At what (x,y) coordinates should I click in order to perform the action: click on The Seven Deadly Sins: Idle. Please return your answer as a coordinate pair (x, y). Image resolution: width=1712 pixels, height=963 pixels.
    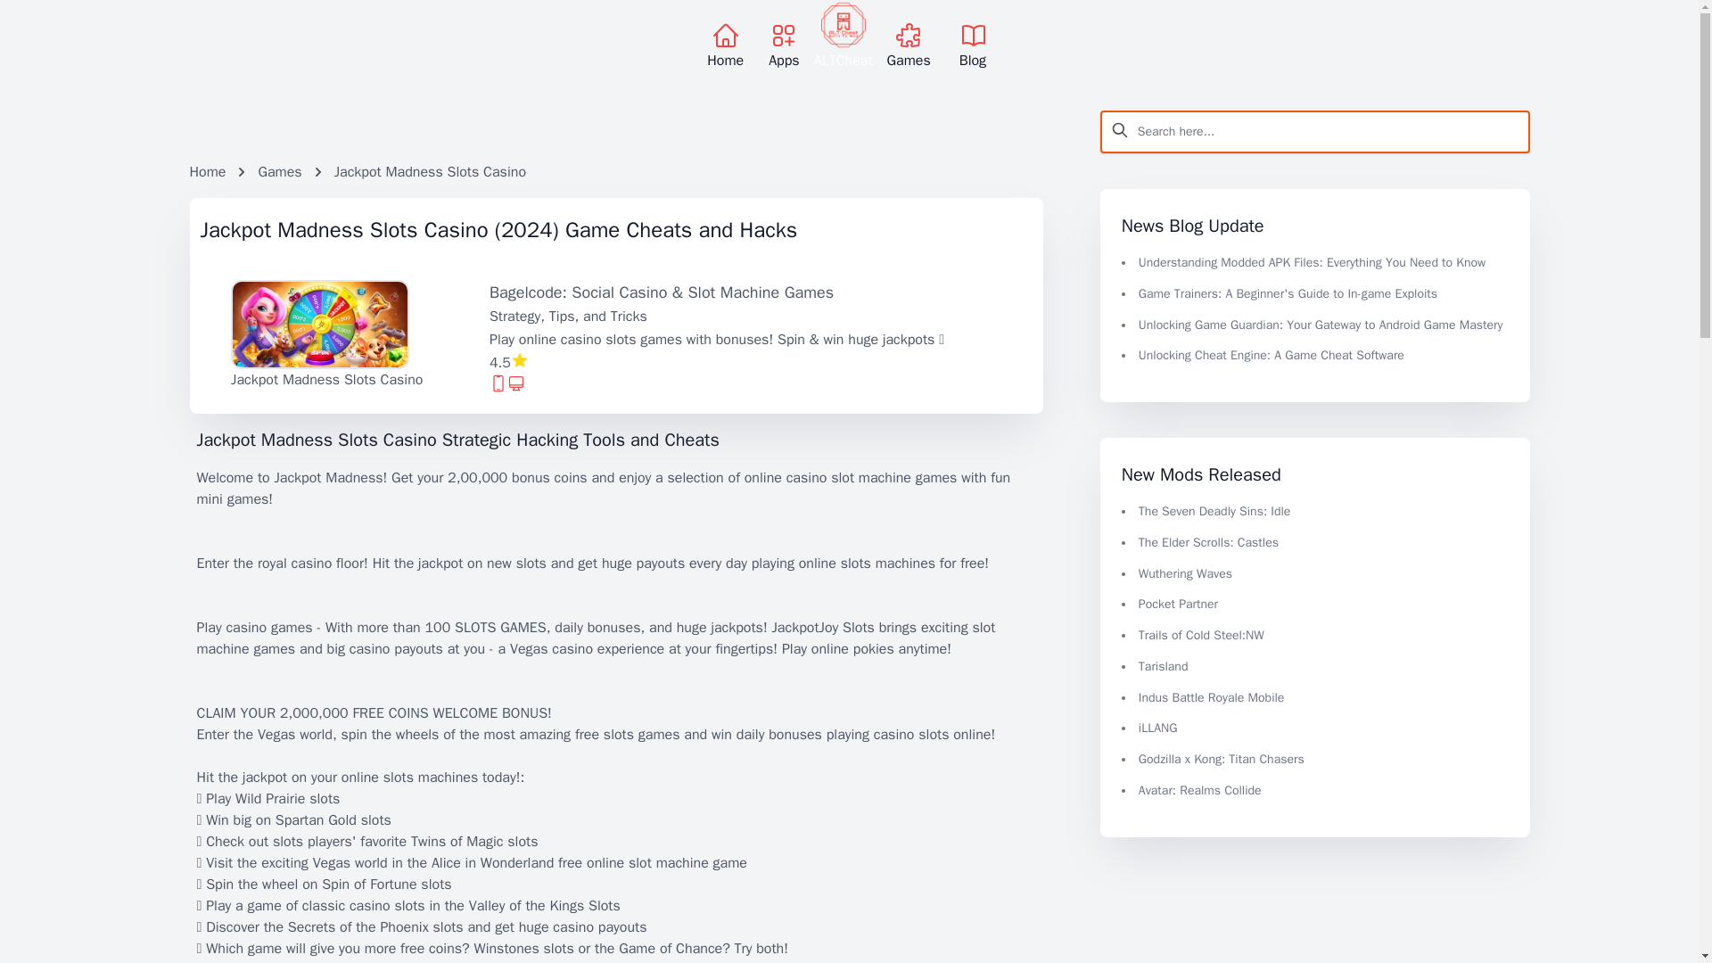
    Looking at the image, I should click on (1214, 511).